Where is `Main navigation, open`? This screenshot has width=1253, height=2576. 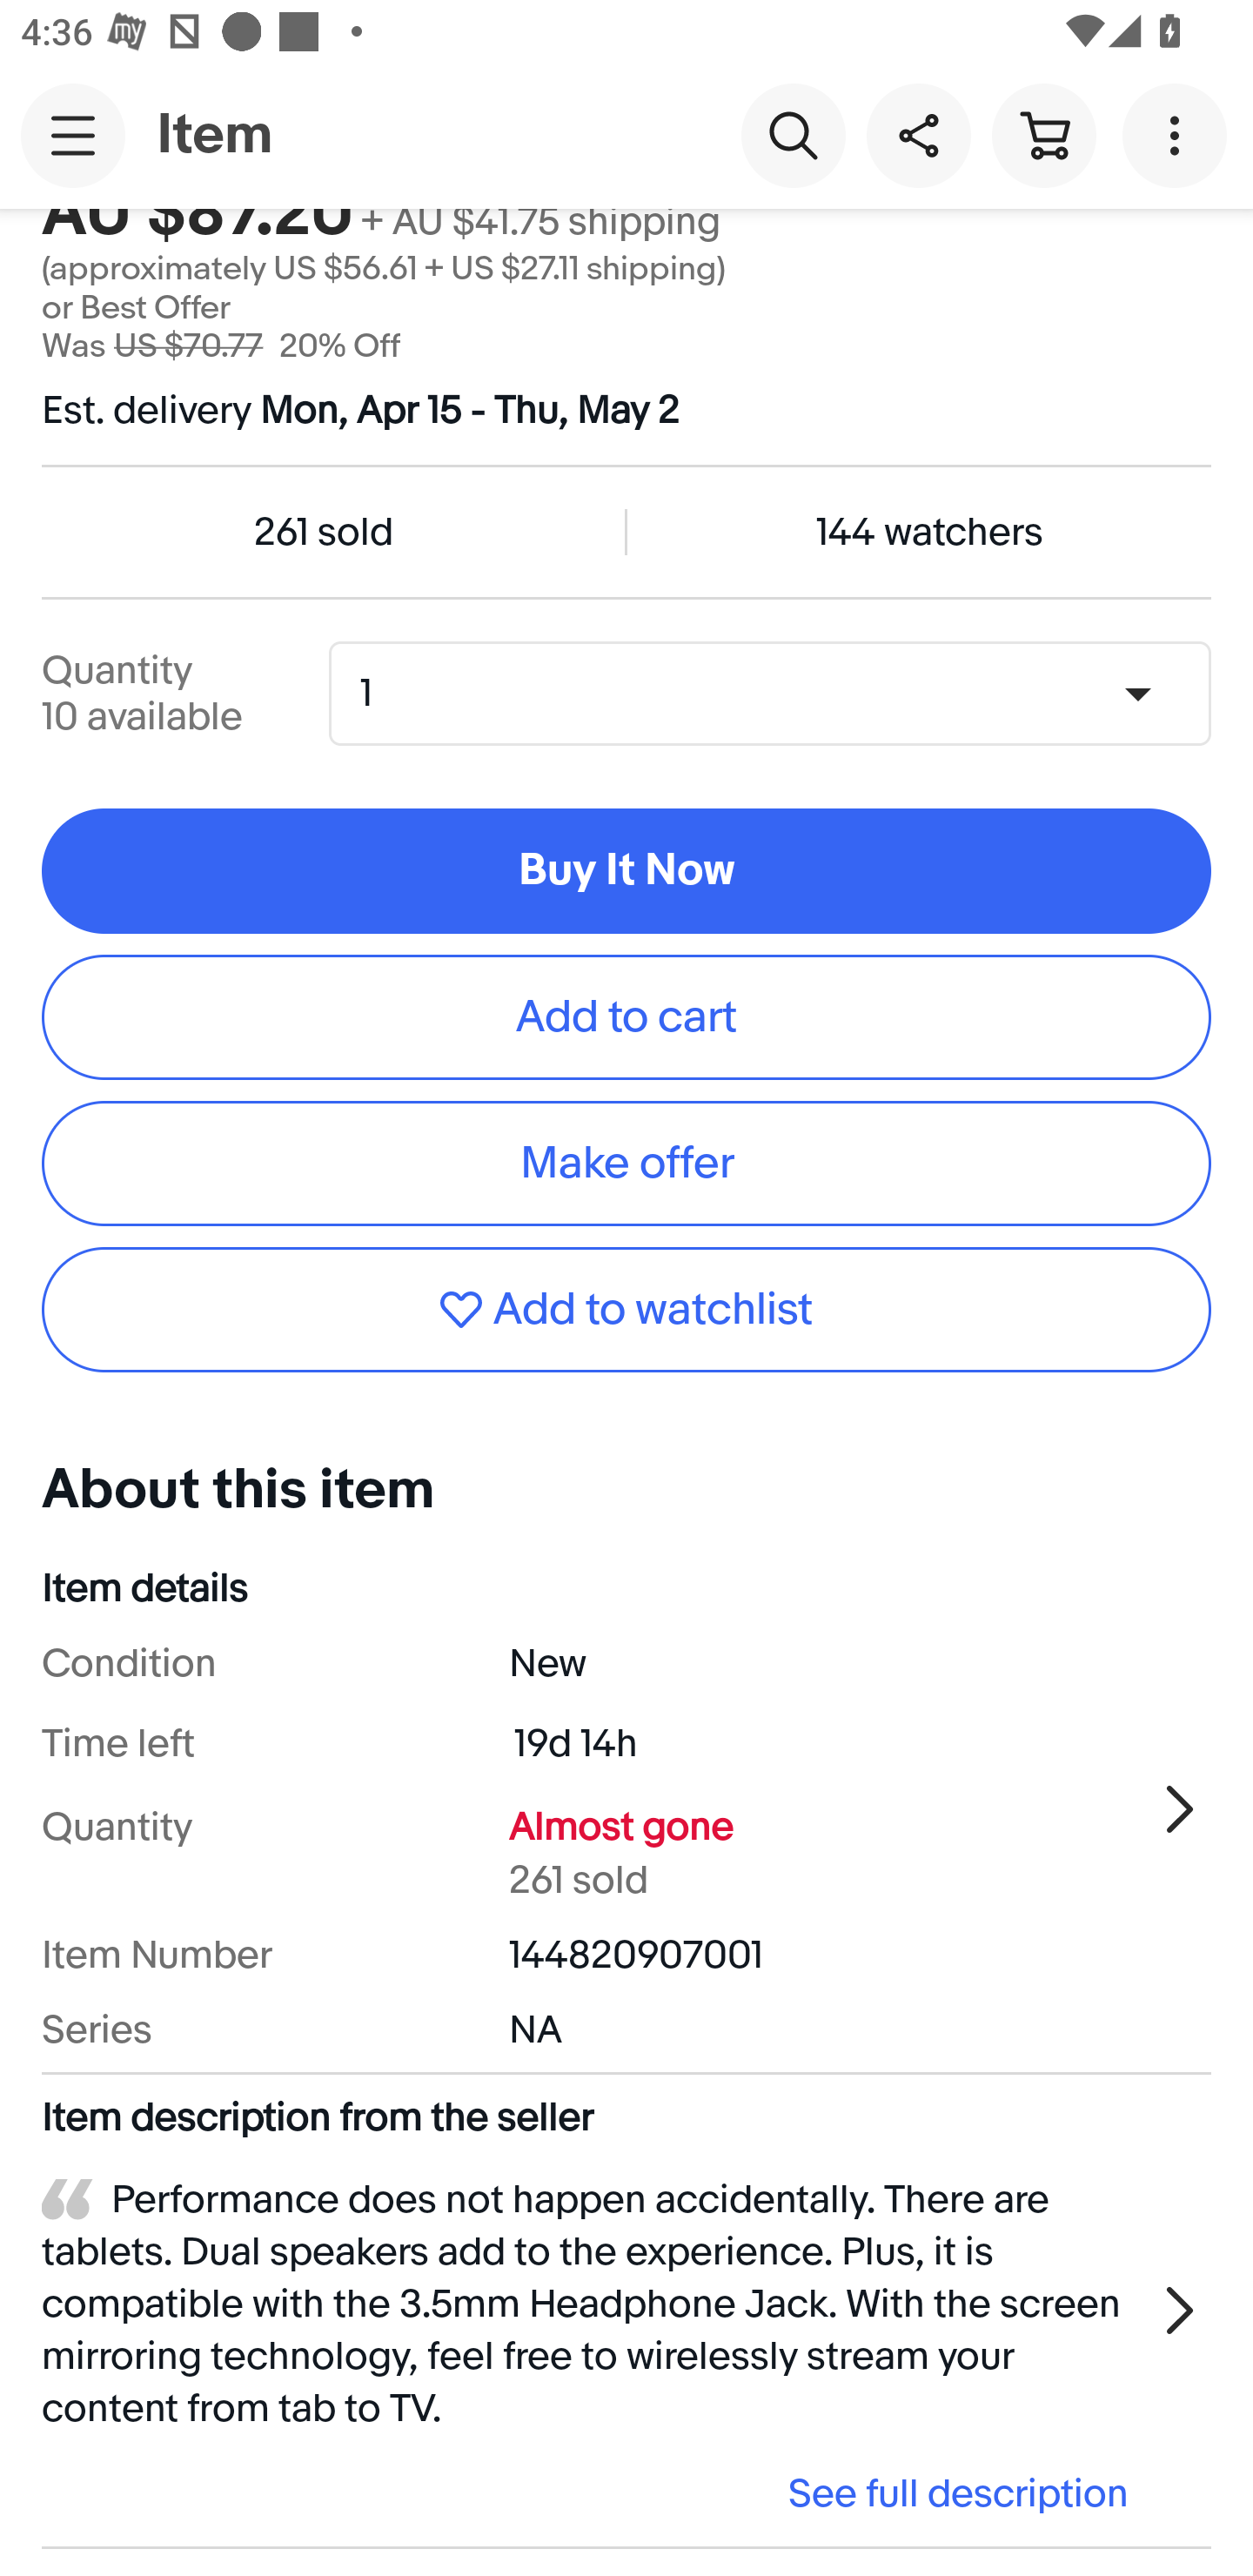
Main navigation, open is located at coordinates (73, 135).